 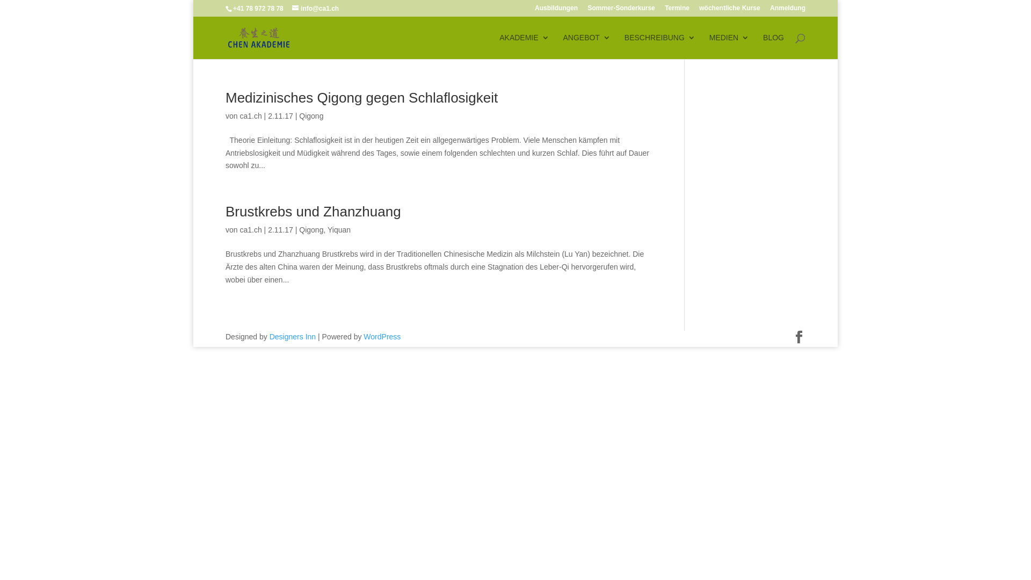 What do you see at coordinates (311, 230) in the screenshot?
I see `Qigong` at bounding box center [311, 230].